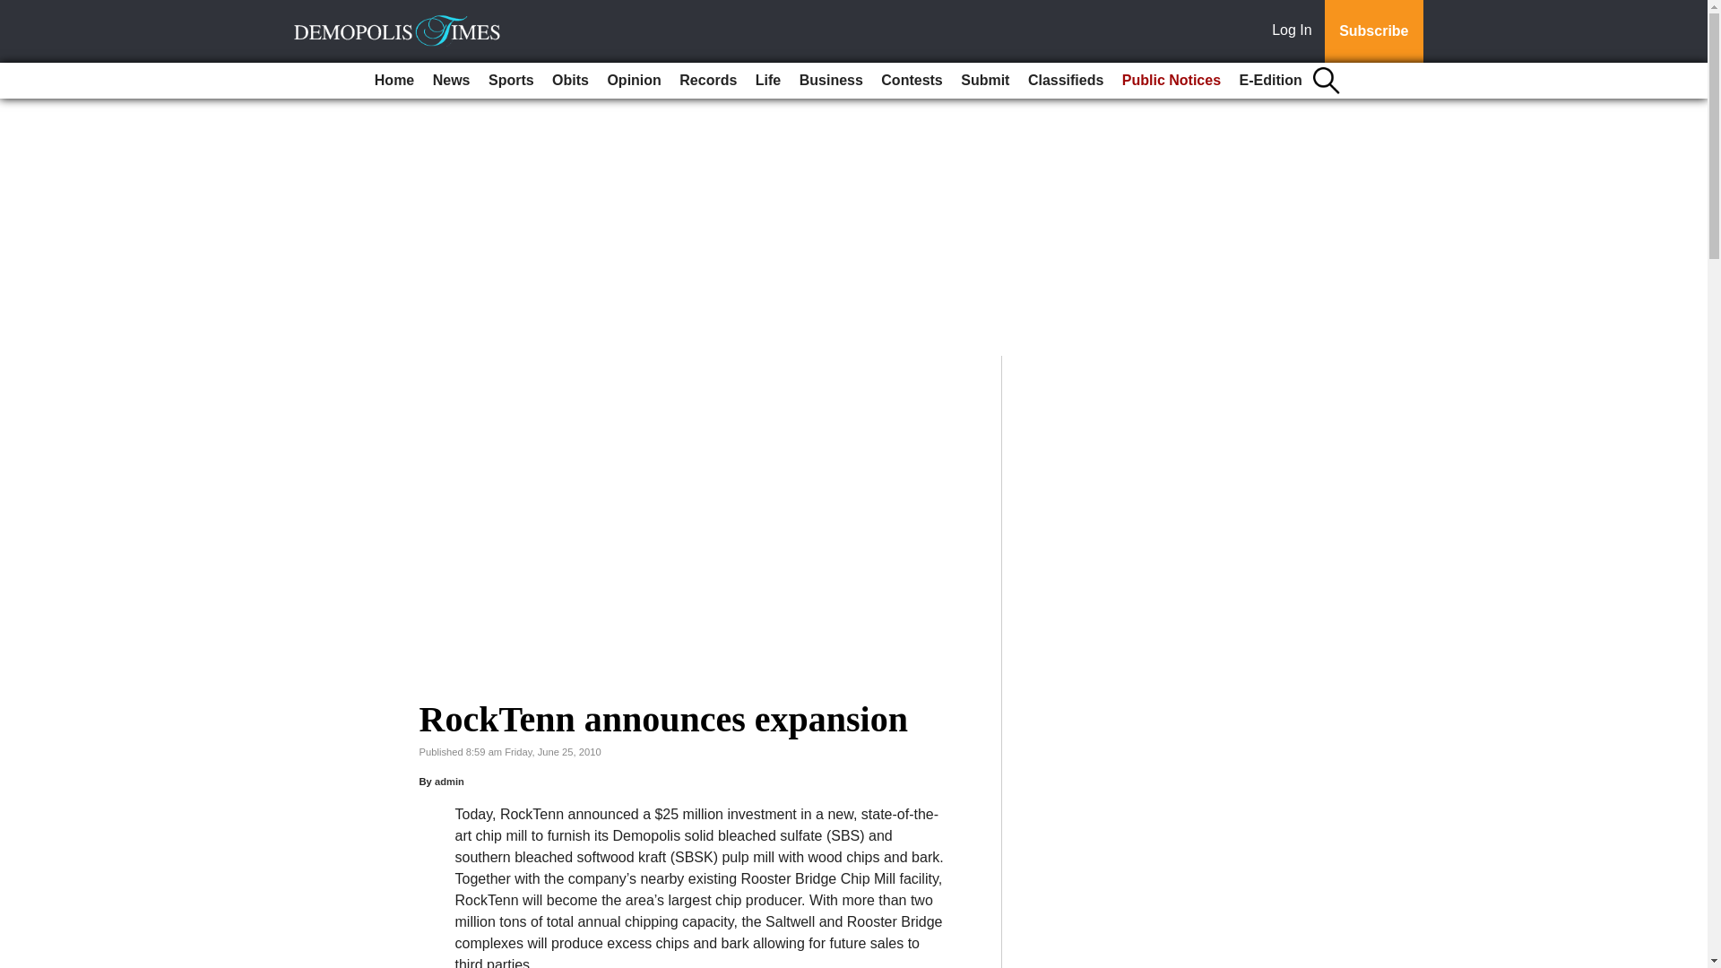 This screenshot has height=968, width=1721. Describe the element at coordinates (768, 81) in the screenshot. I see `Life` at that location.